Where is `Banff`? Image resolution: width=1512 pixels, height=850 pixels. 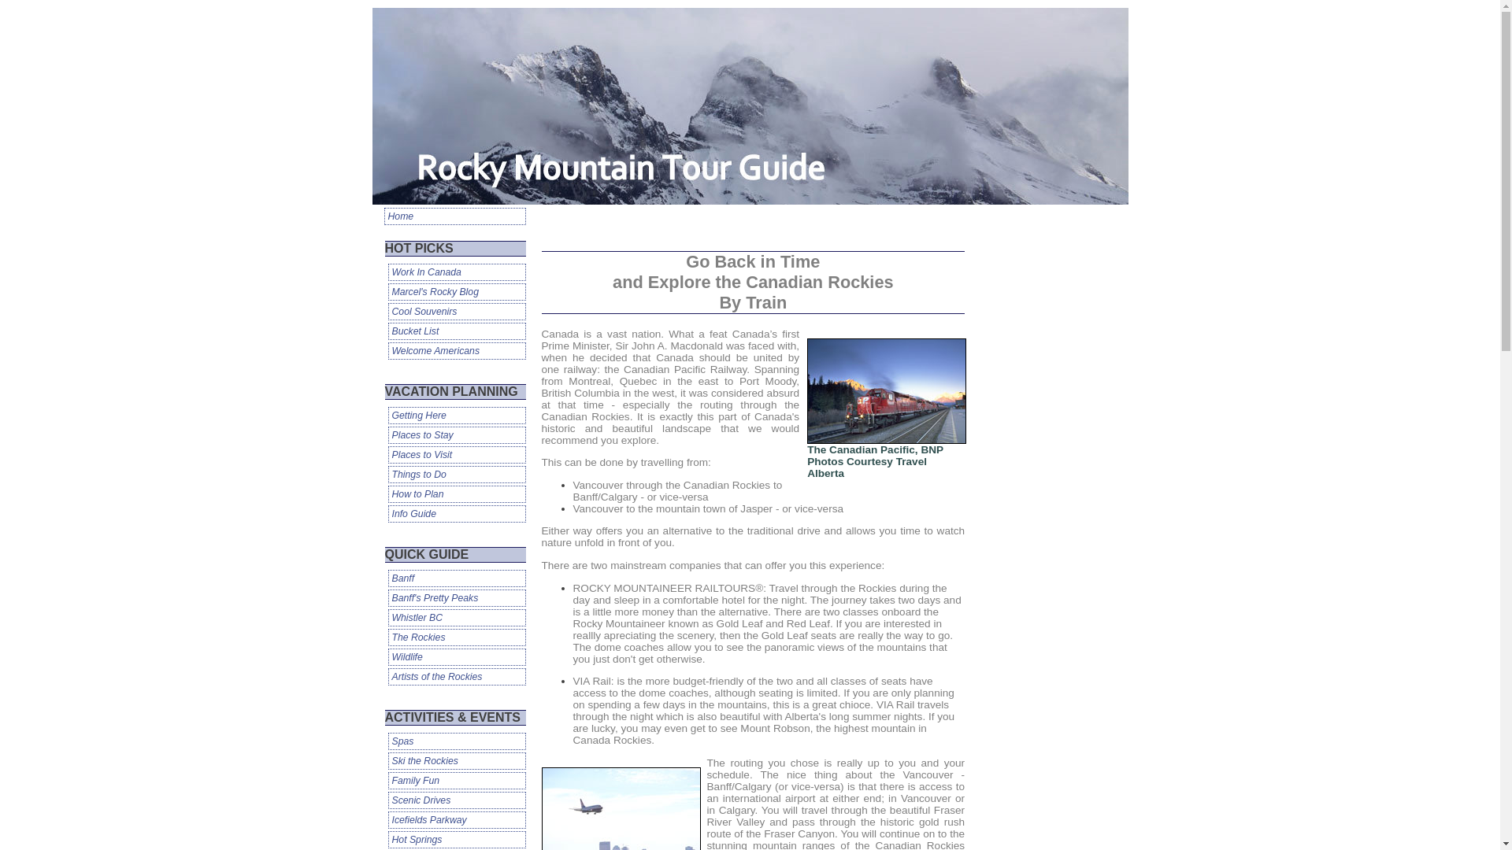 Banff is located at coordinates (455, 578).